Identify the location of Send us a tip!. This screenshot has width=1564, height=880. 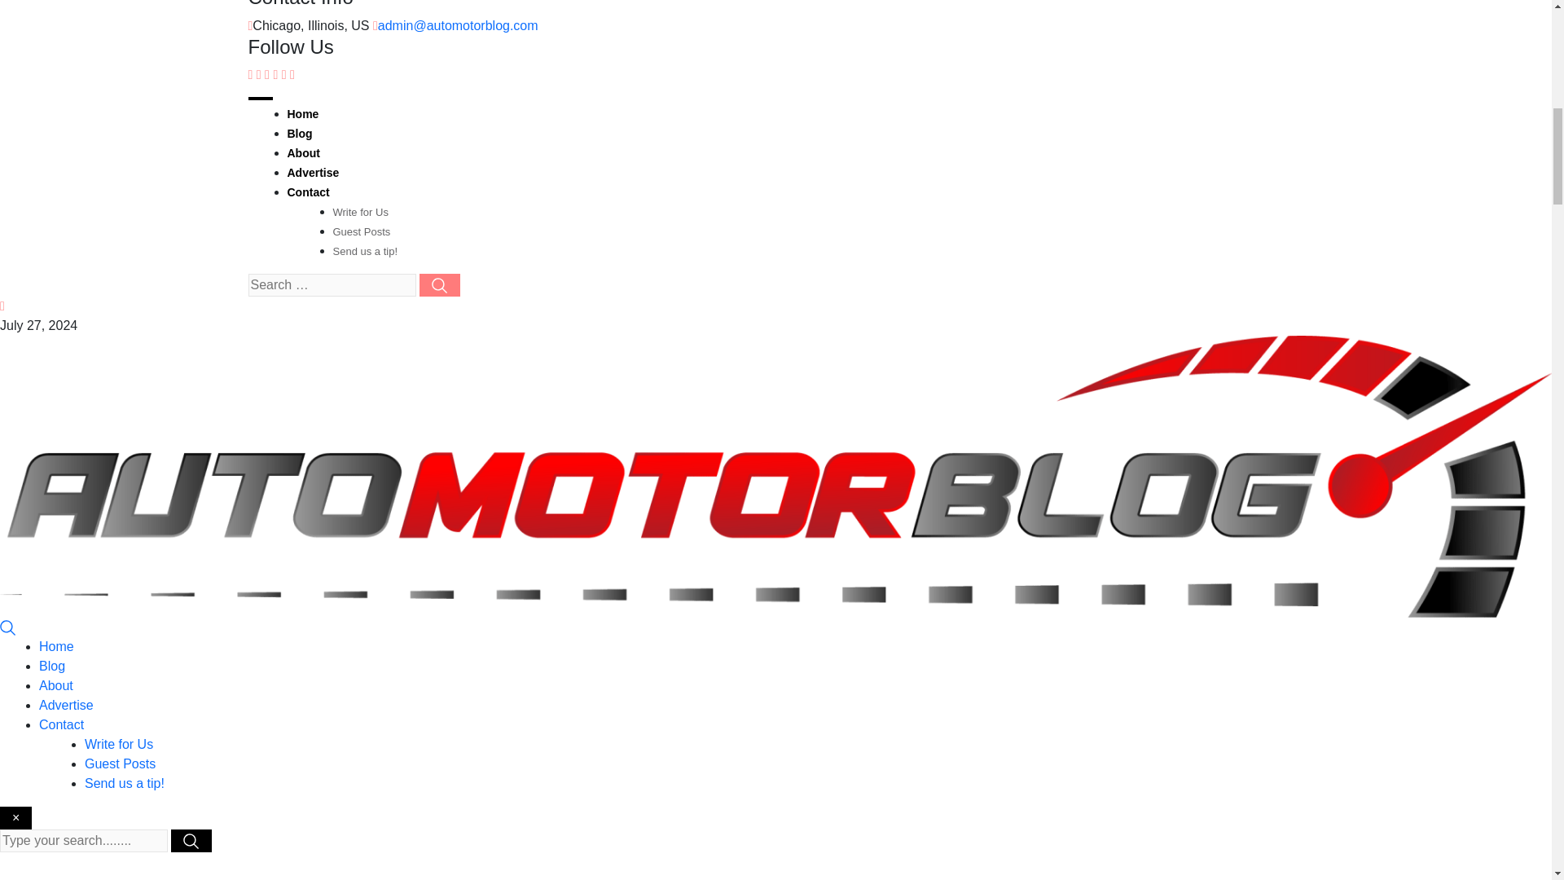
(364, 251).